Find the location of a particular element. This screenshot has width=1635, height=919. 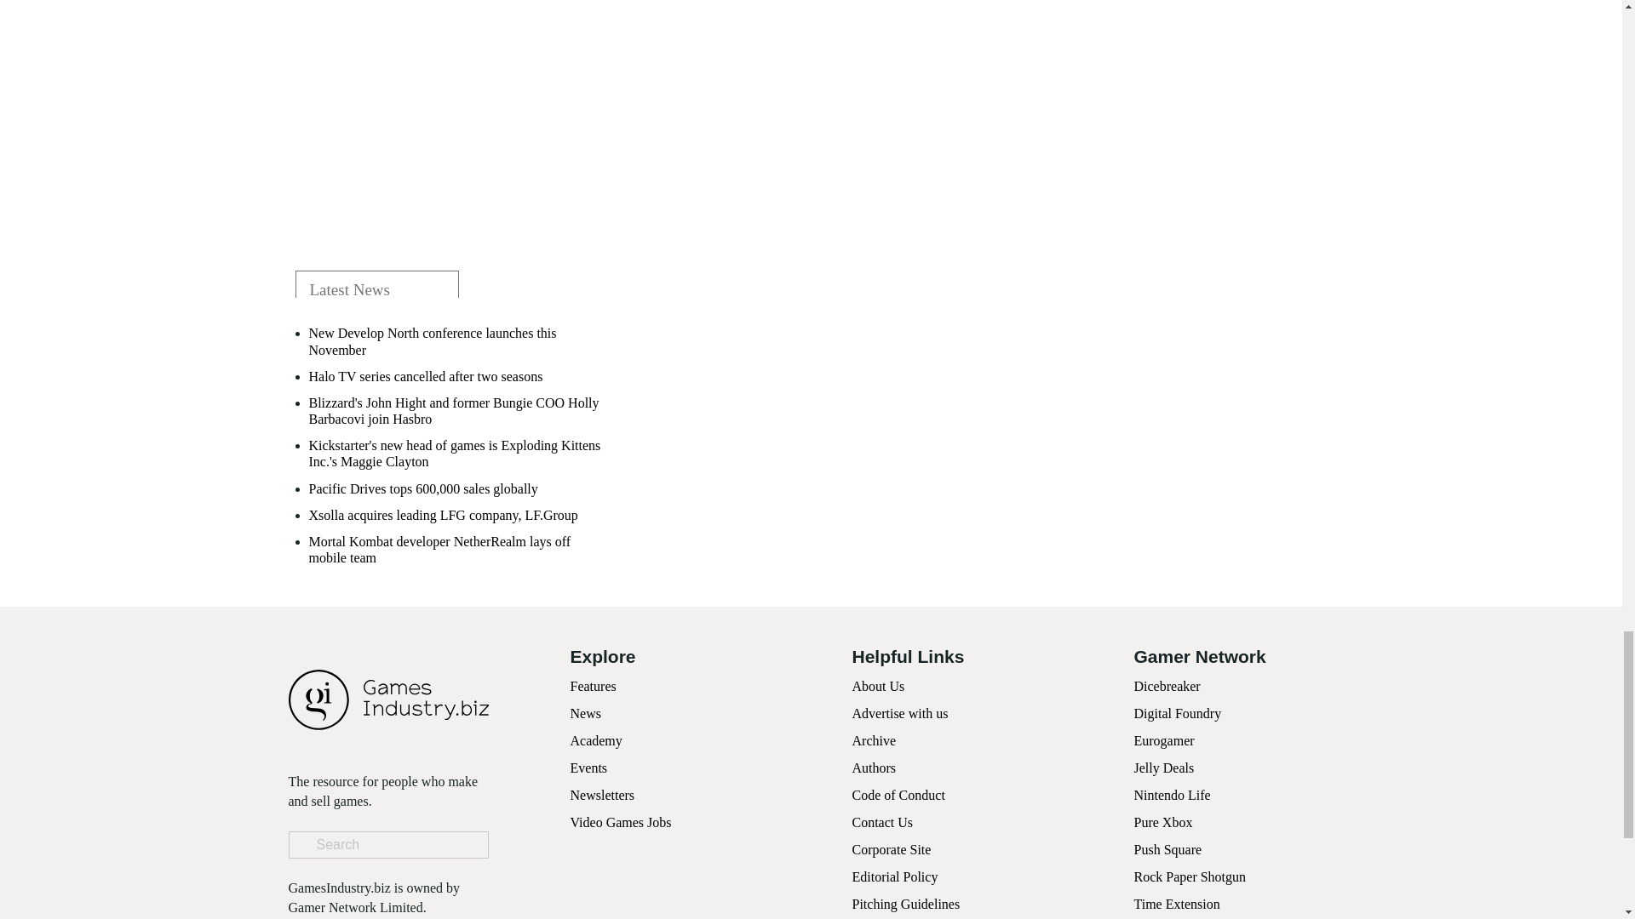

Newsletters is located at coordinates (603, 795).